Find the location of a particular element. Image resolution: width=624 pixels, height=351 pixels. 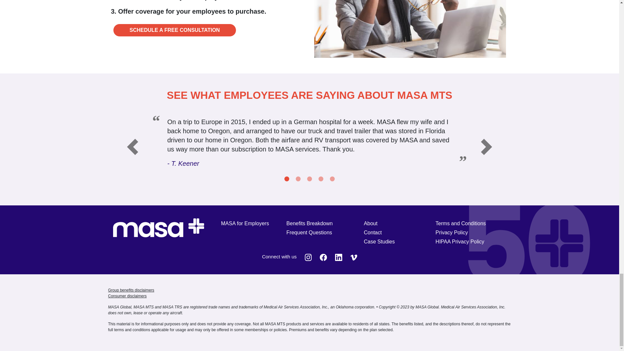

SCHEDULE A FREE CONSULTATION is located at coordinates (175, 30).